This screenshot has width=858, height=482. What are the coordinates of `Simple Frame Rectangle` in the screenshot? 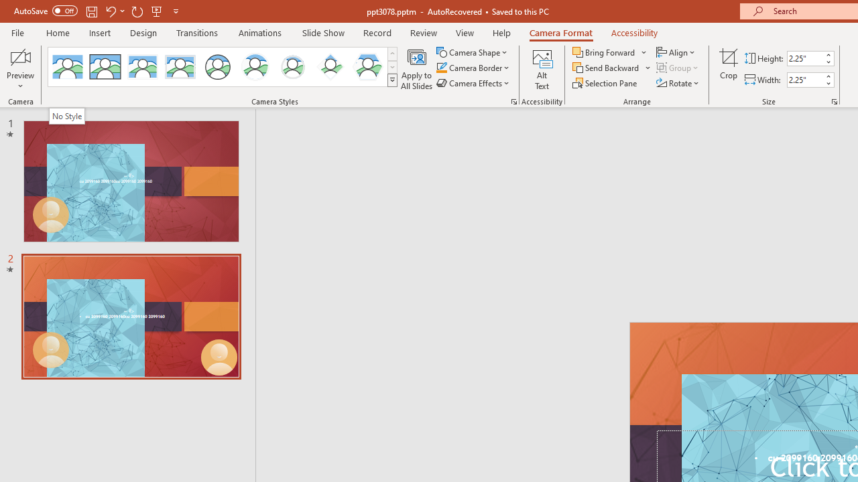 It's located at (105, 67).